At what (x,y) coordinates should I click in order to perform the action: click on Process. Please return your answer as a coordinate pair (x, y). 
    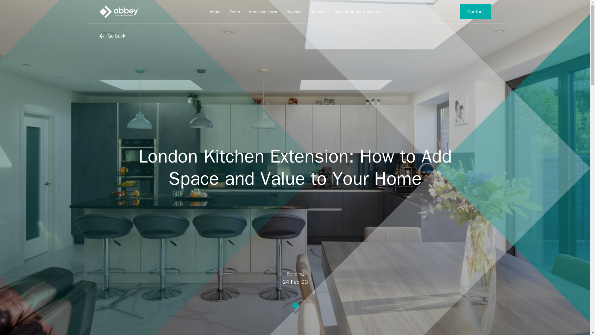
    Looking at the image, I should click on (318, 12).